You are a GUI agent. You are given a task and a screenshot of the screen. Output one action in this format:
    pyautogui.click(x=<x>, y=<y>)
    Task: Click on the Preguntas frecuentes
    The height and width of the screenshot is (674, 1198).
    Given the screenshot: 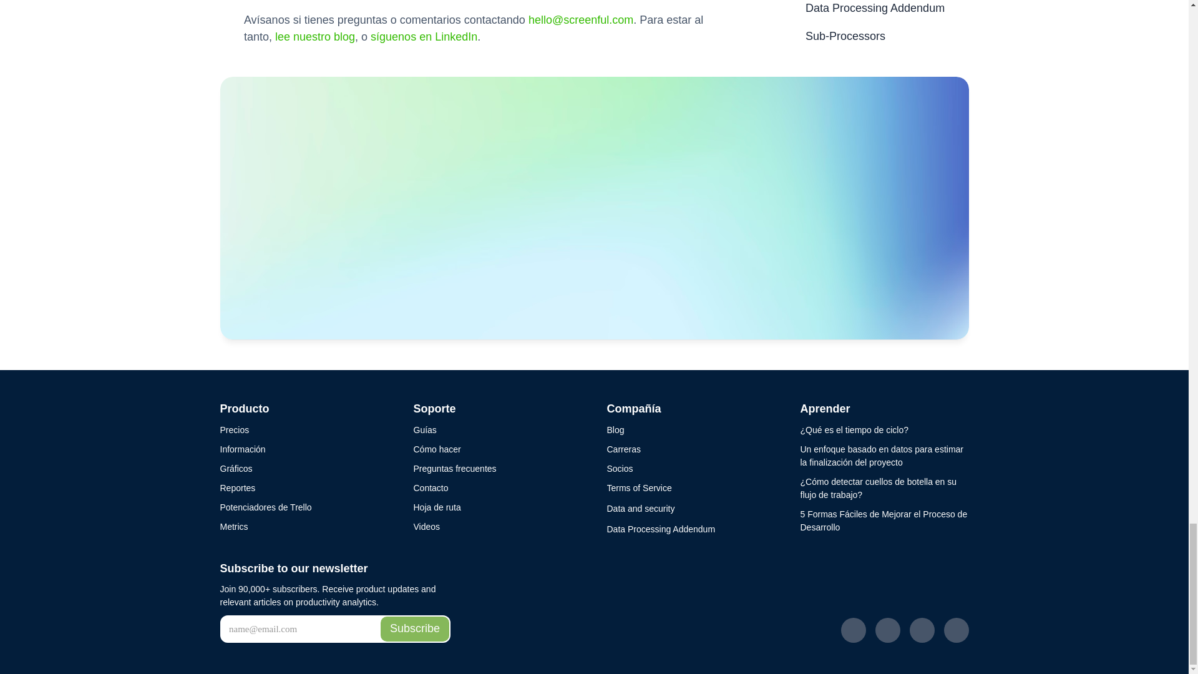 What is the action you would take?
    pyautogui.click(x=454, y=469)
    